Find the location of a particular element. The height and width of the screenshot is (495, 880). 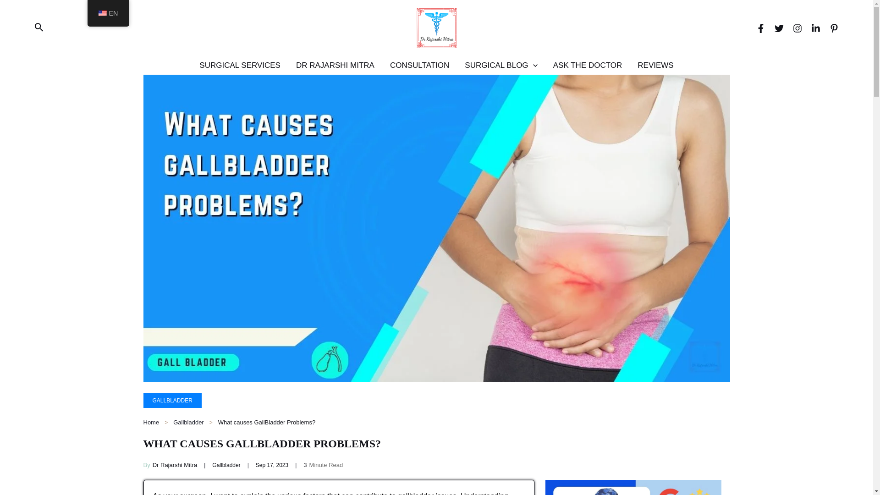

DR RAJARSHI MITRA is located at coordinates (335, 66).